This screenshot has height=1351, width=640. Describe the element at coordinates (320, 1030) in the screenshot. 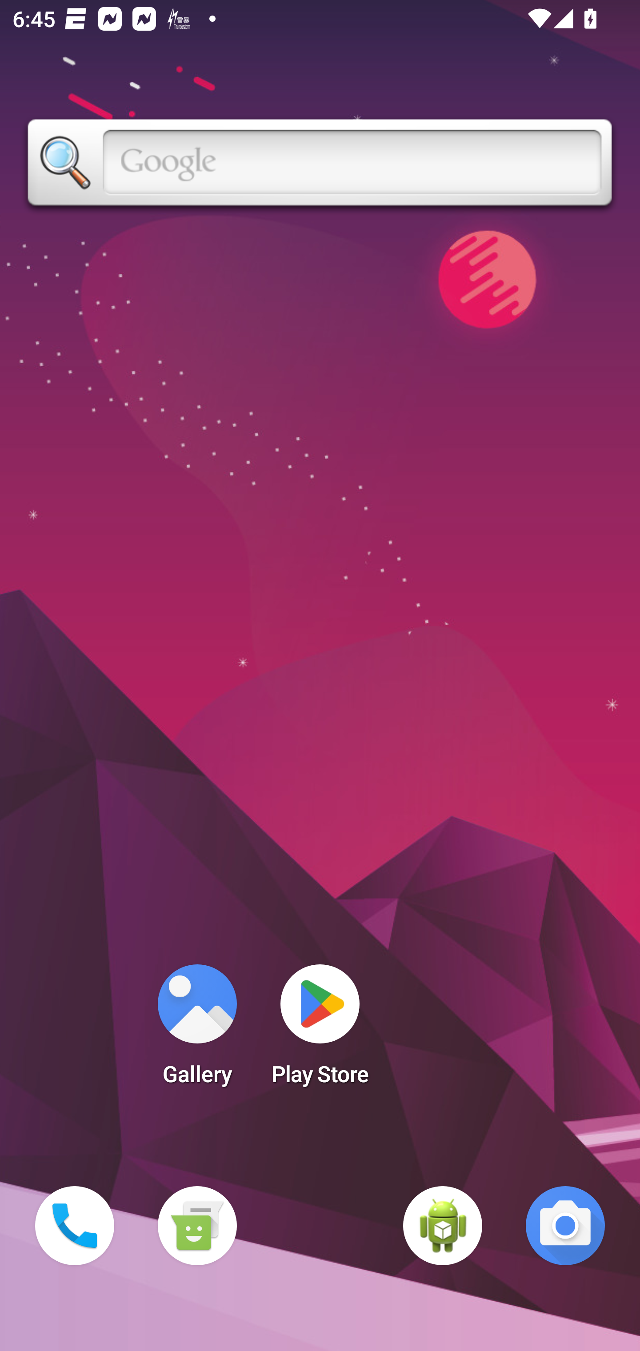

I see `Play Store` at that location.